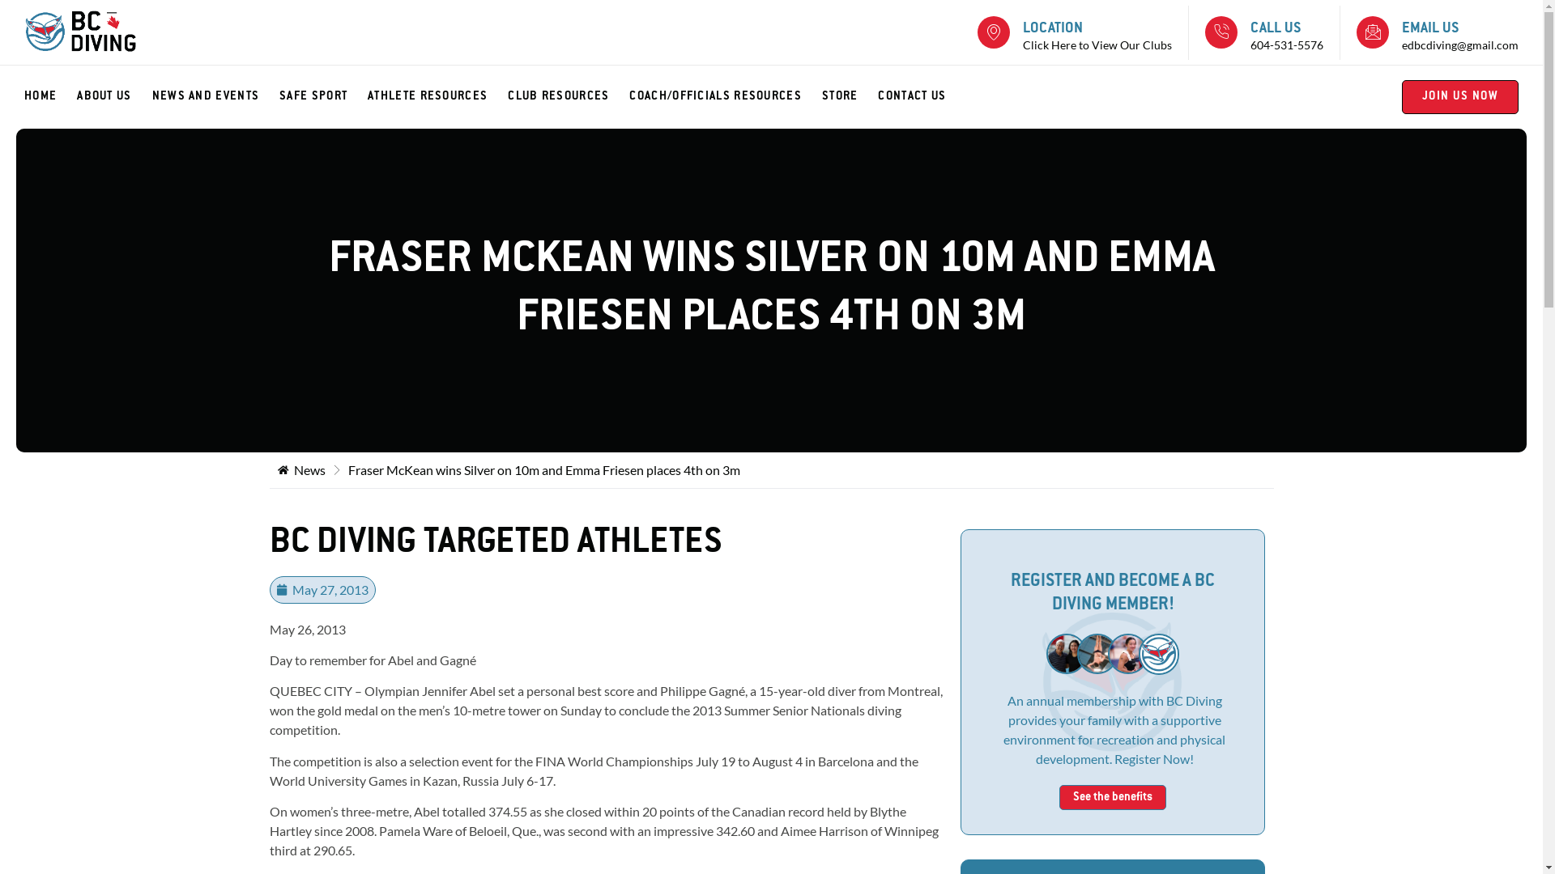  I want to click on STORE, so click(850, 97).